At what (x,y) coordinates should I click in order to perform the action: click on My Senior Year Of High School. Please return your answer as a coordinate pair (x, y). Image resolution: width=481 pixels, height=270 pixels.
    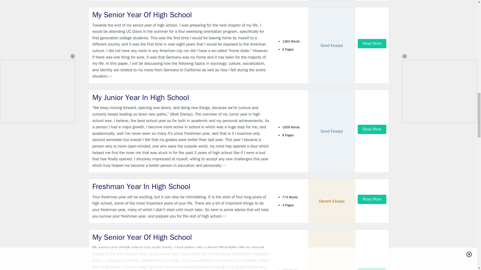
    Looking at the image, I should click on (181, 237).